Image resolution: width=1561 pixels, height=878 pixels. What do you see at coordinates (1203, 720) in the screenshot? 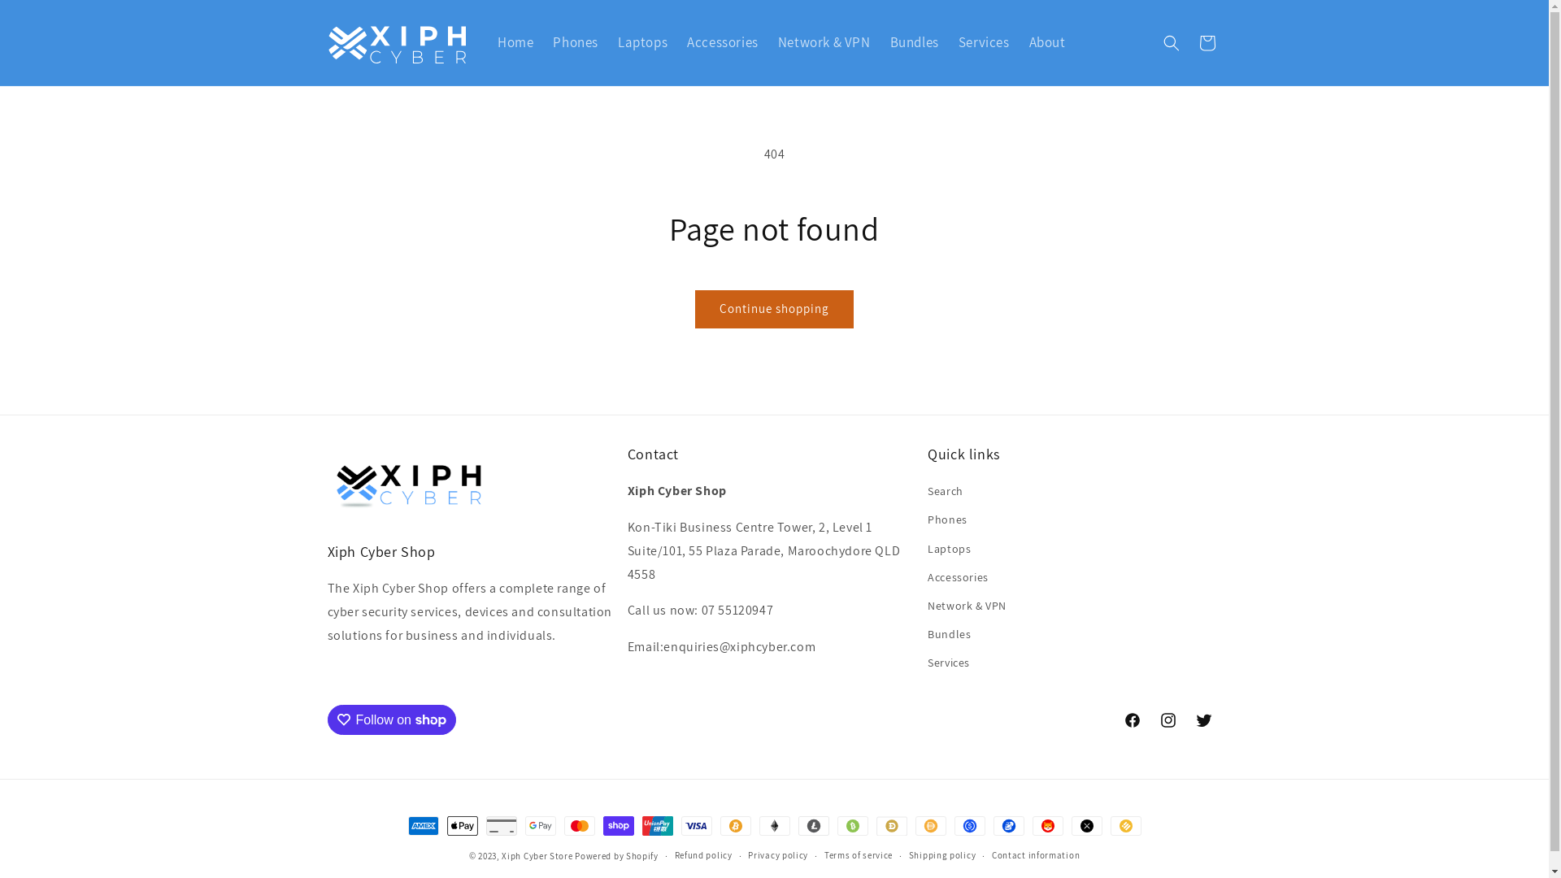
I see `Twitter` at bounding box center [1203, 720].